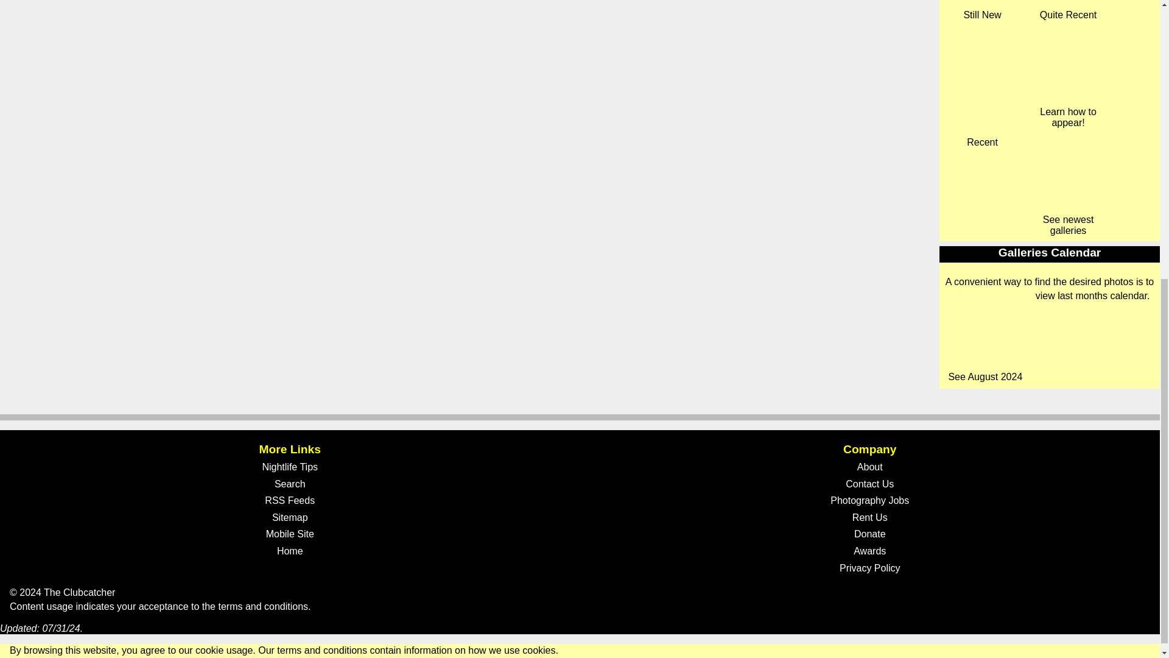 This screenshot has width=1169, height=658. What do you see at coordinates (290, 518) in the screenshot?
I see `Sitemap` at bounding box center [290, 518].